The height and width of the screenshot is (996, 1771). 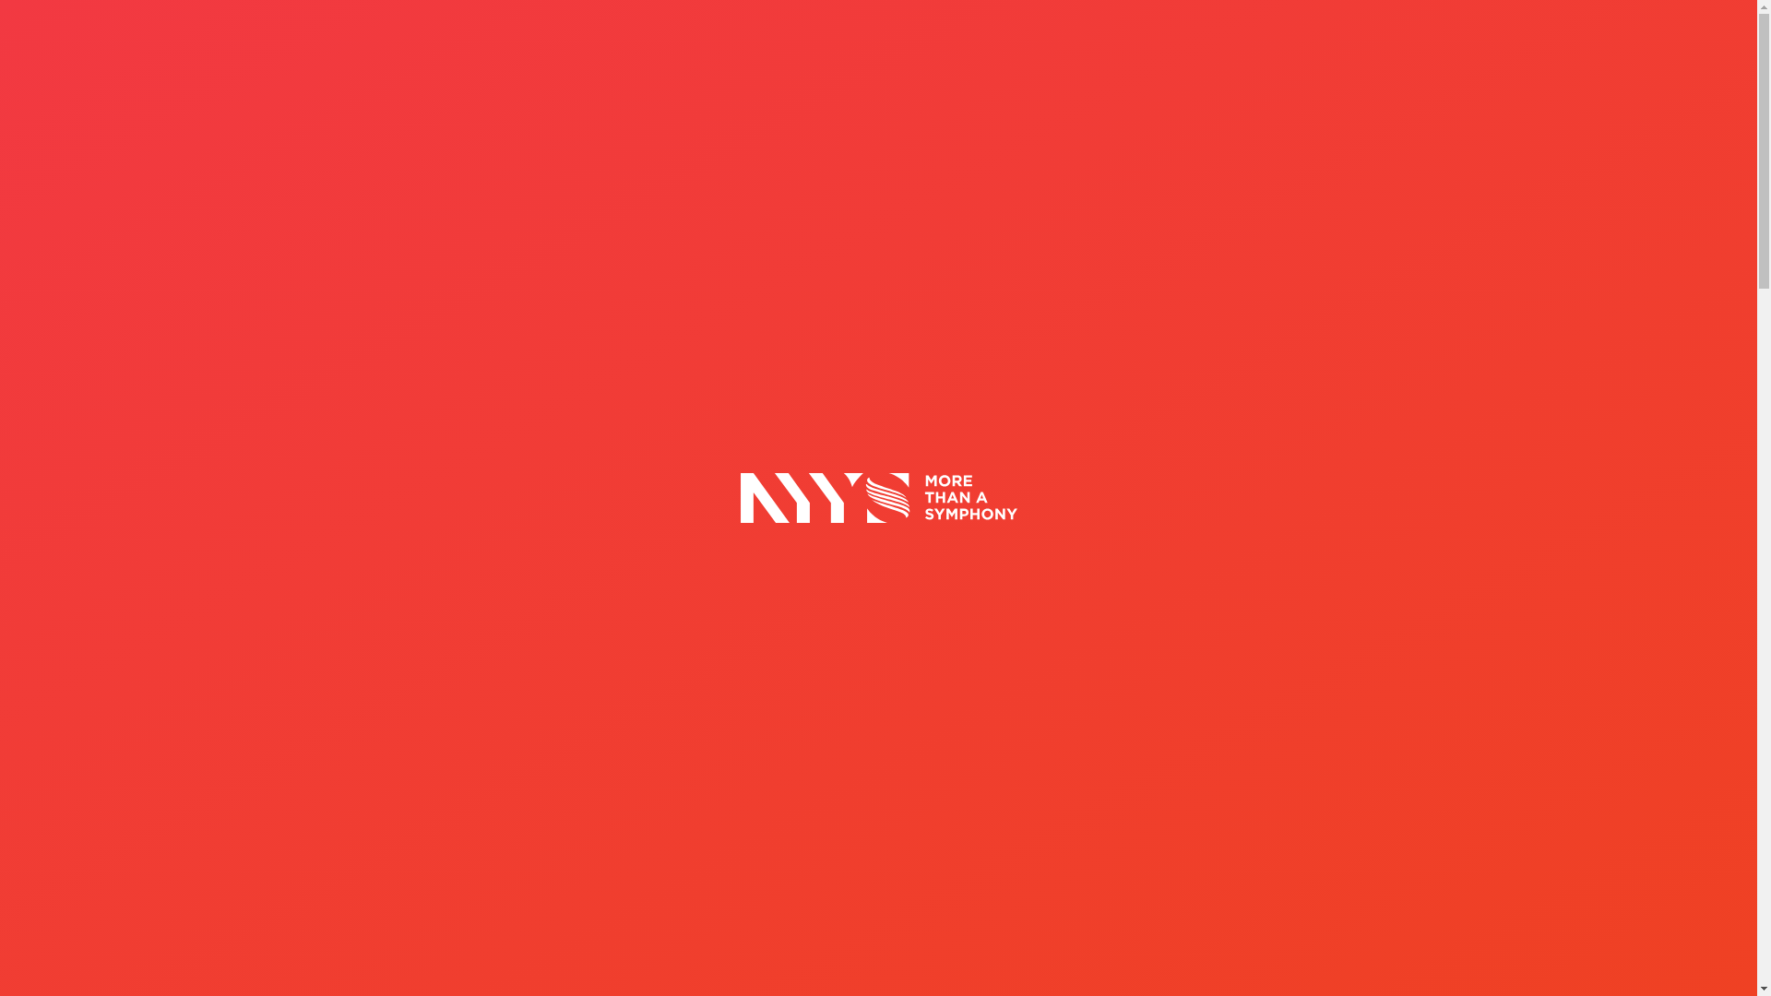 What do you see at coordinates (1519, 150) in the screenshot?
I see `Events` at bounding box center [1519, 150].